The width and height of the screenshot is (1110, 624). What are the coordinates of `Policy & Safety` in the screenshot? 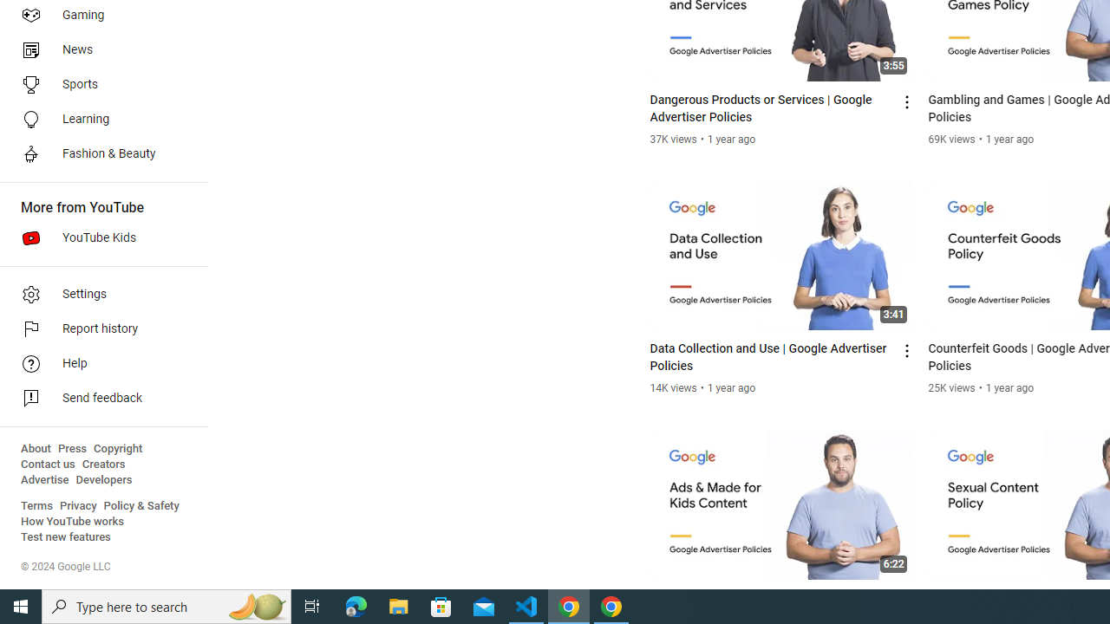 It's located at (141, 506).